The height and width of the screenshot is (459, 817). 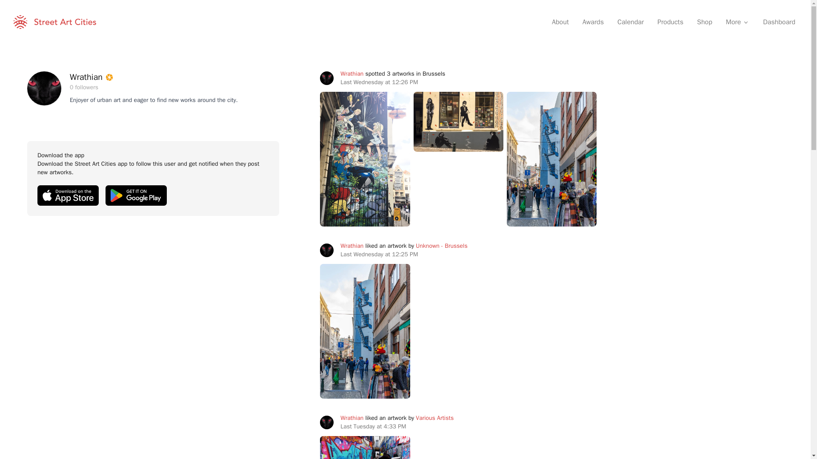 I want to click on Products, so click(x=670, y=22).